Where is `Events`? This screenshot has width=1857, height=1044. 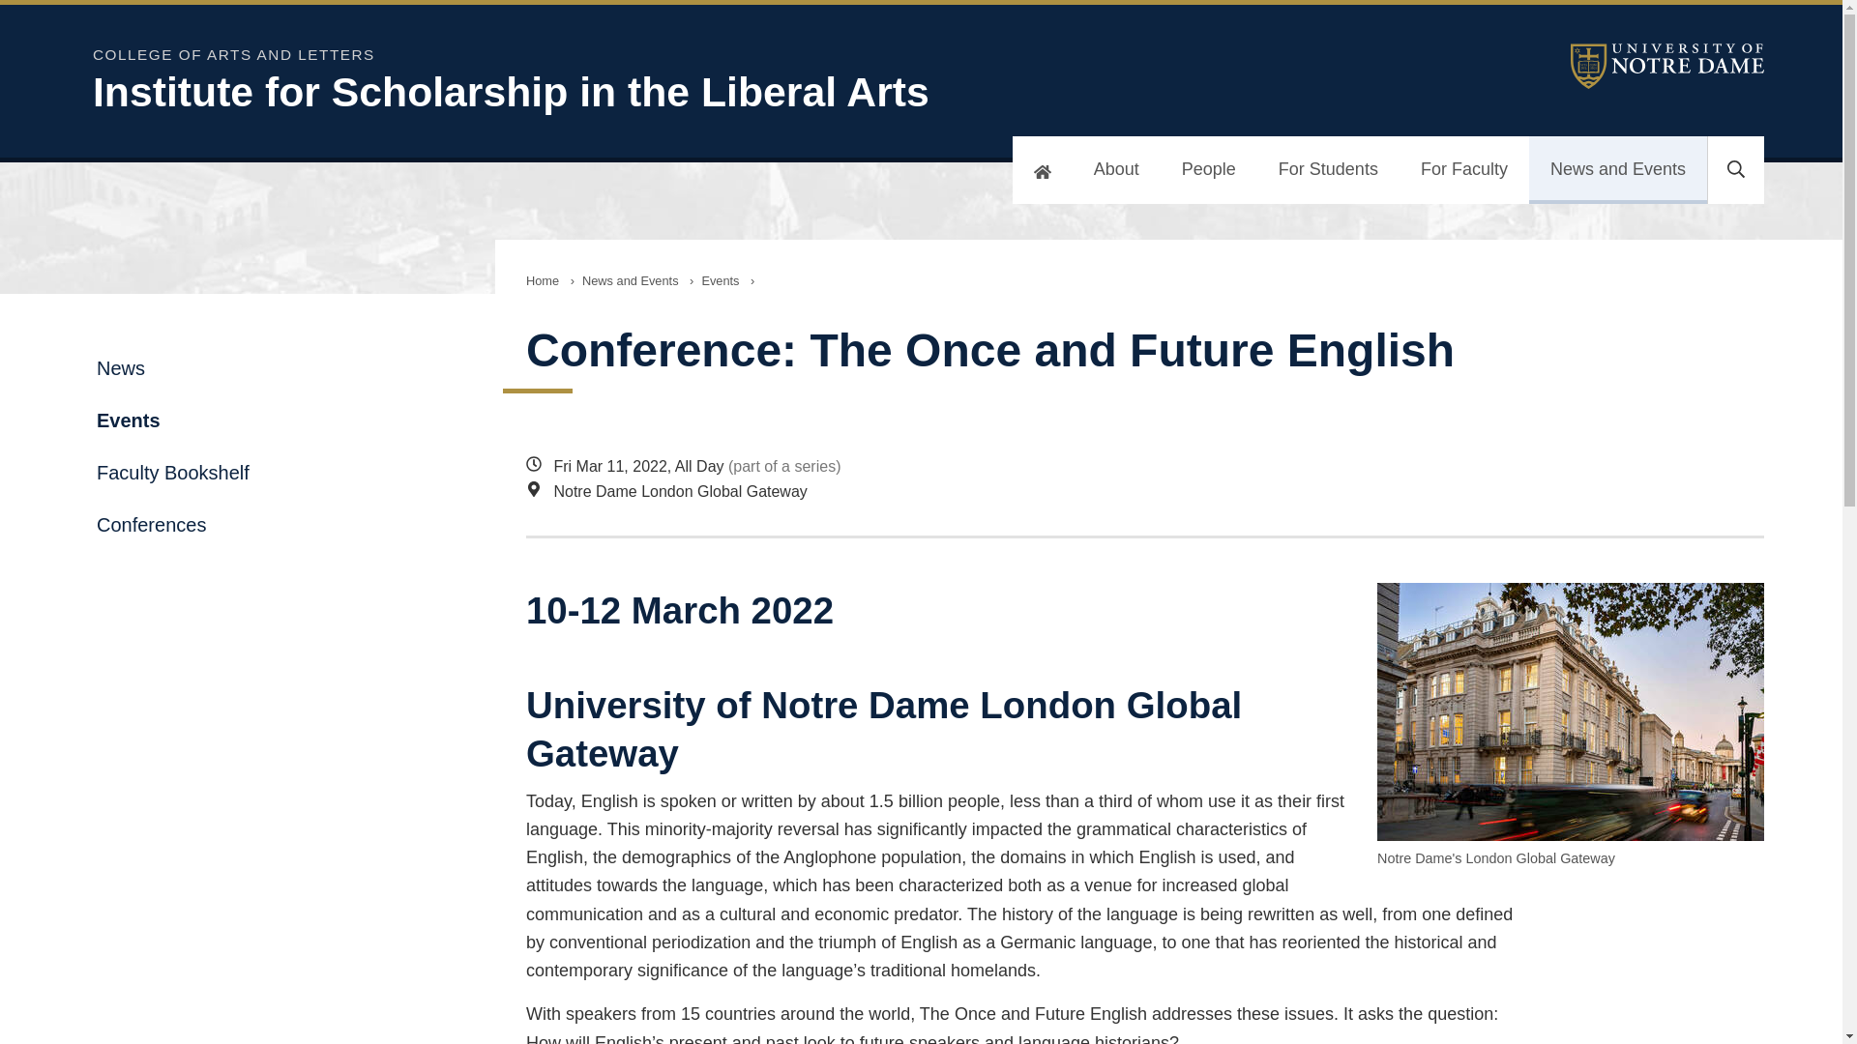 Events is located at coordinates (720, 280).